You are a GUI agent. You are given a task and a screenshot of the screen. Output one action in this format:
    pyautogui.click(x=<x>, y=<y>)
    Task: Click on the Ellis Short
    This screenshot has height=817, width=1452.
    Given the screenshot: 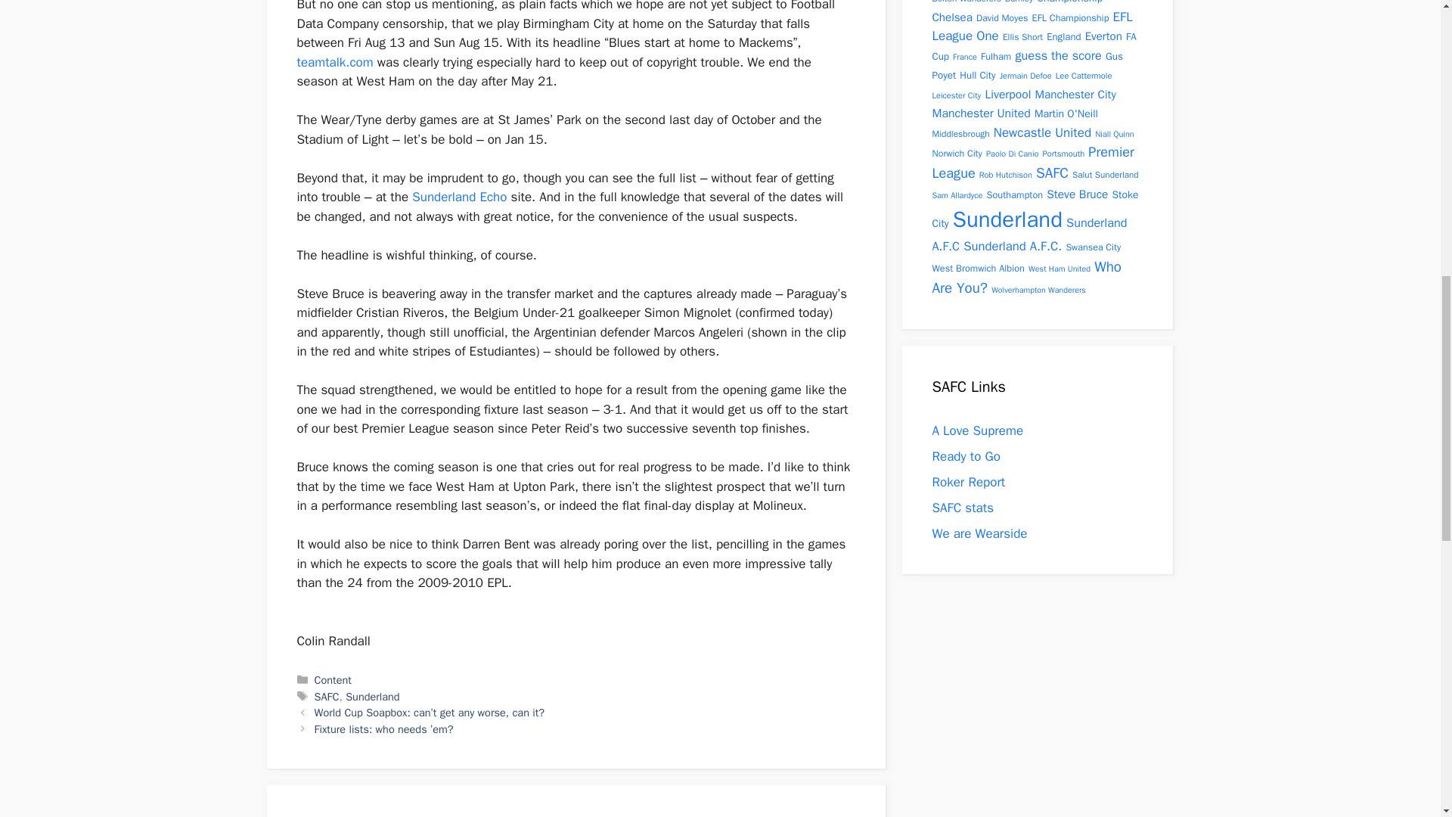 What is the action you would take?
    pyautogui.click(x=1022, y=37)
    